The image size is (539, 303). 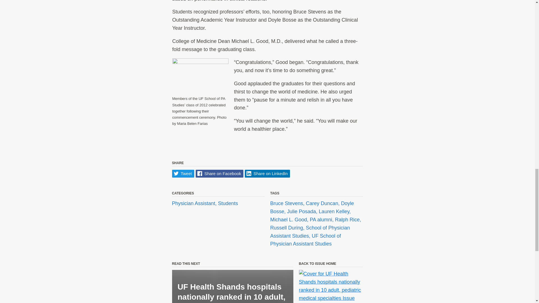 What do you see at coordinates (195, 204) in the screenshot?
I see `Physician Assistant,` at bounding box center [195, 204].